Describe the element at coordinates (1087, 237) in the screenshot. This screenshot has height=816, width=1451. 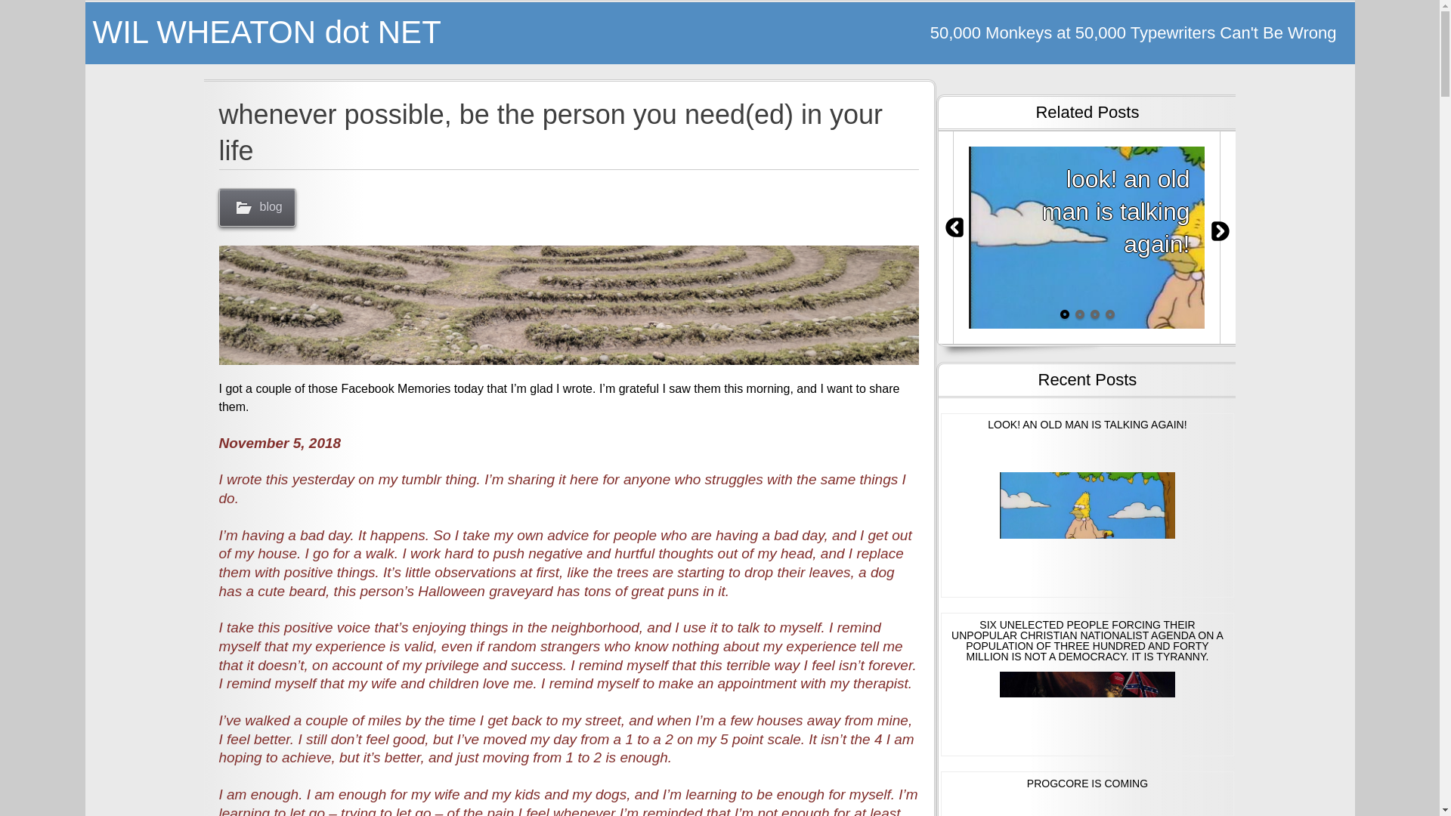
I see `look! an old man is talking again!` at that location.